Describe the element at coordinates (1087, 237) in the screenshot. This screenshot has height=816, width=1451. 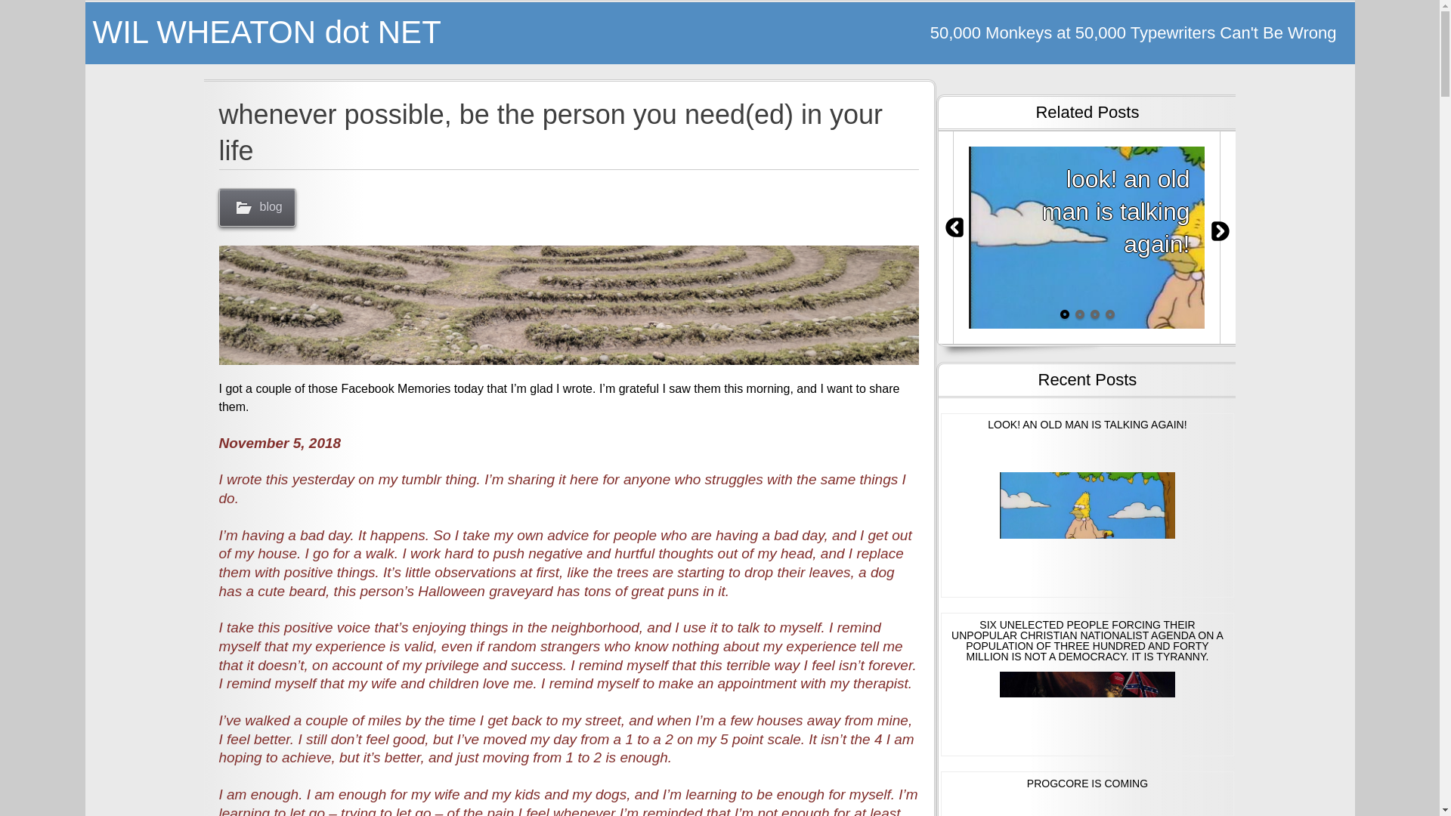
I see `look! an old man is talking again!` at that location.